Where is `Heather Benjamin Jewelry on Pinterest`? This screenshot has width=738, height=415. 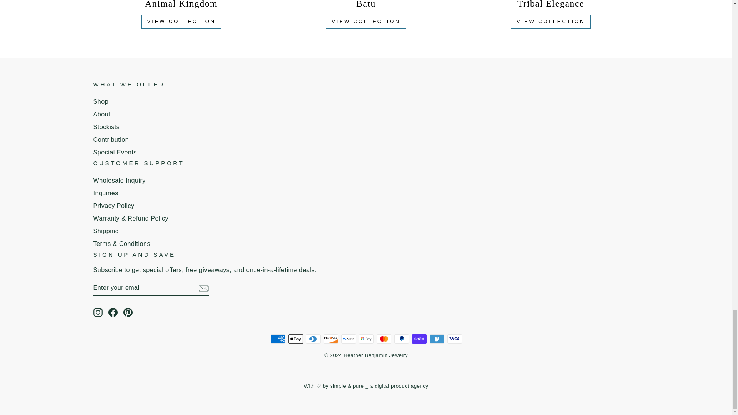
Heather Benjamin Jewelry on Pinterest is located at coordinates (128, 312).